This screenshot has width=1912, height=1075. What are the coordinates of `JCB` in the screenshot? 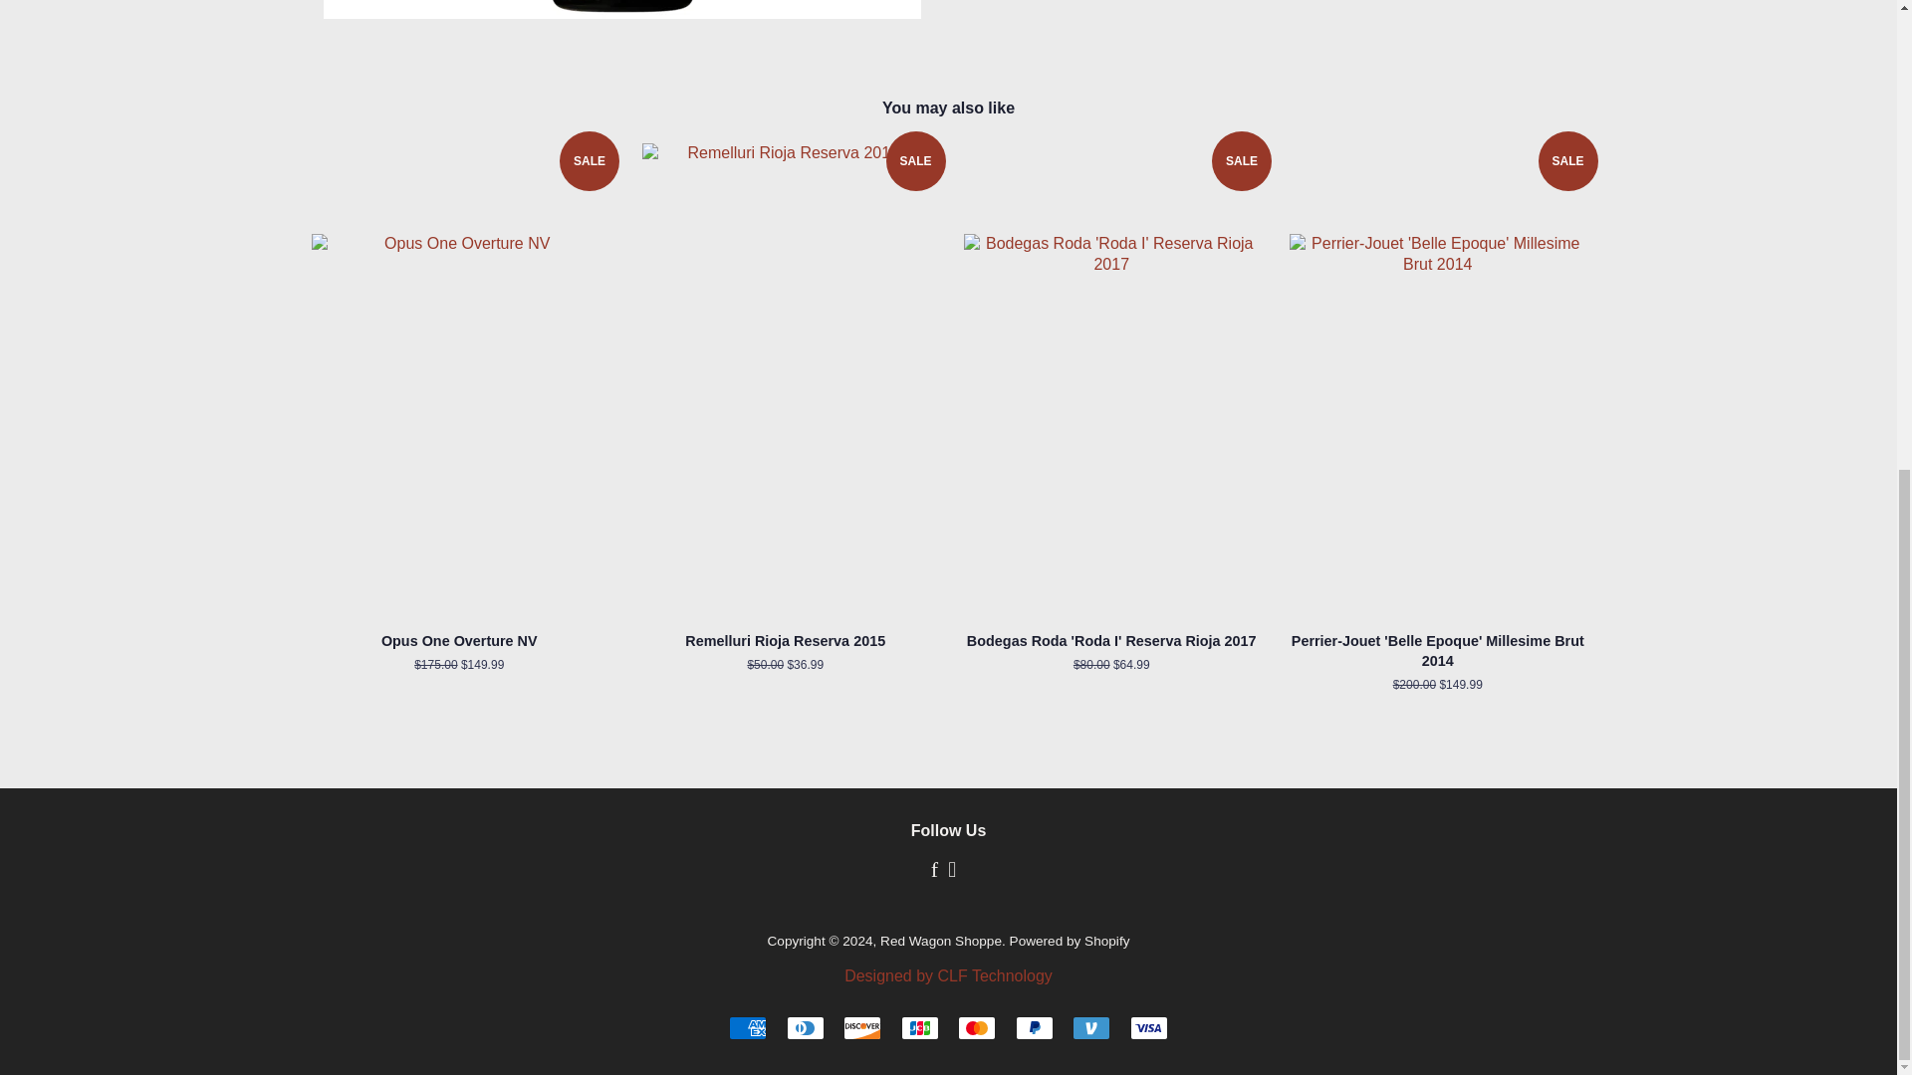 It's located at (919, 1027).